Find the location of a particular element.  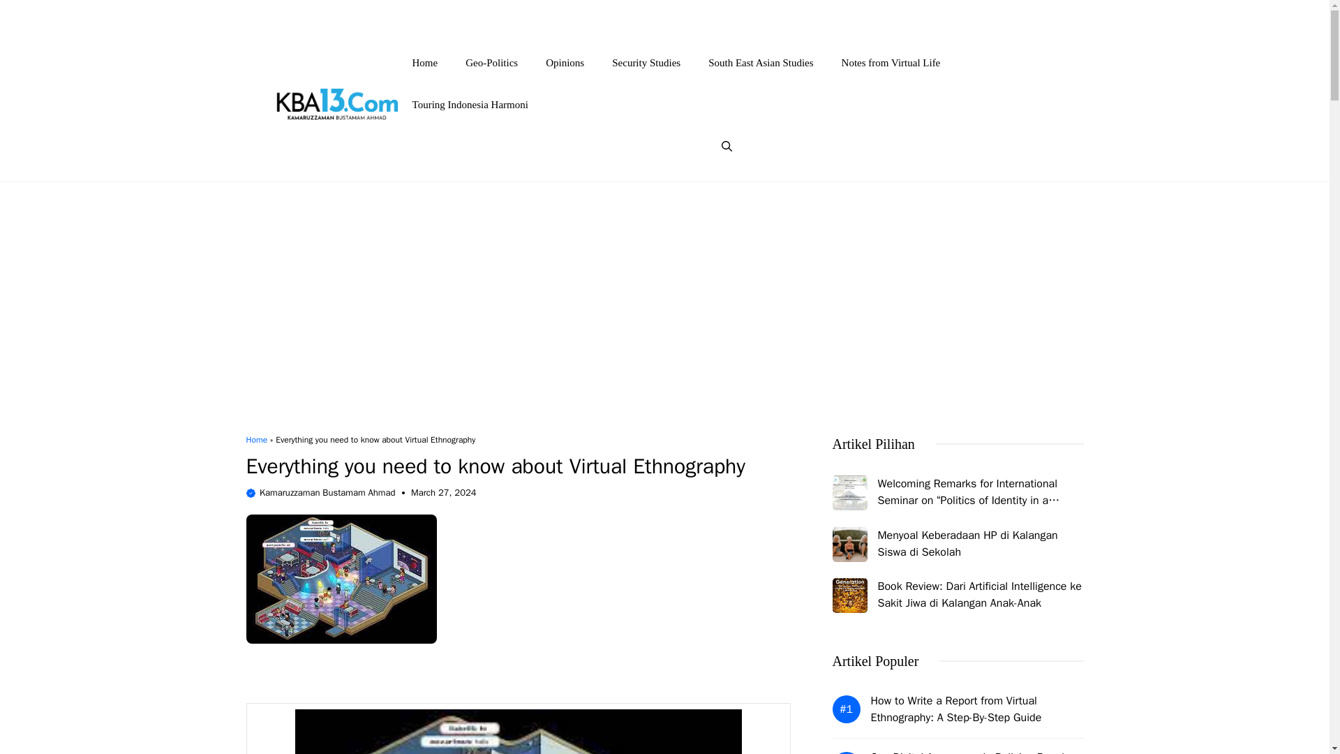

Security Studies is located at coordinates (646, 63).